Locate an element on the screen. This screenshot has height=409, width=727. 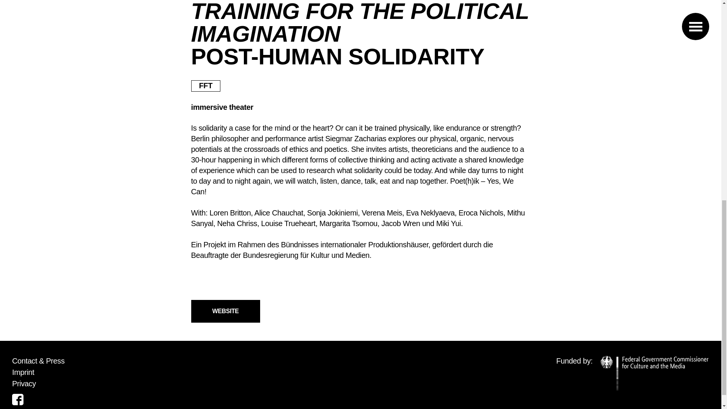
Facebook is located at coordinates (17, 400).